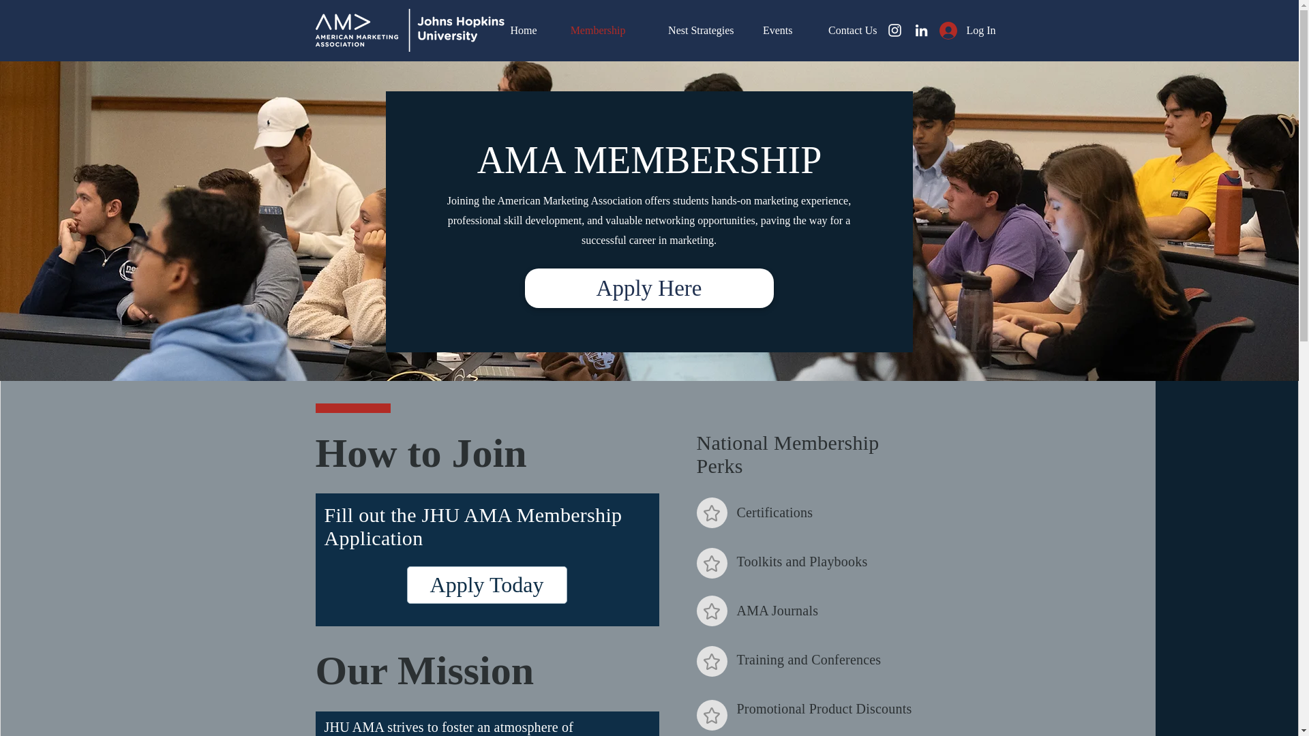  What do you see at coordinates (520, 30) in the screenshot?
I see `Home` at bounding box center [520, 30].